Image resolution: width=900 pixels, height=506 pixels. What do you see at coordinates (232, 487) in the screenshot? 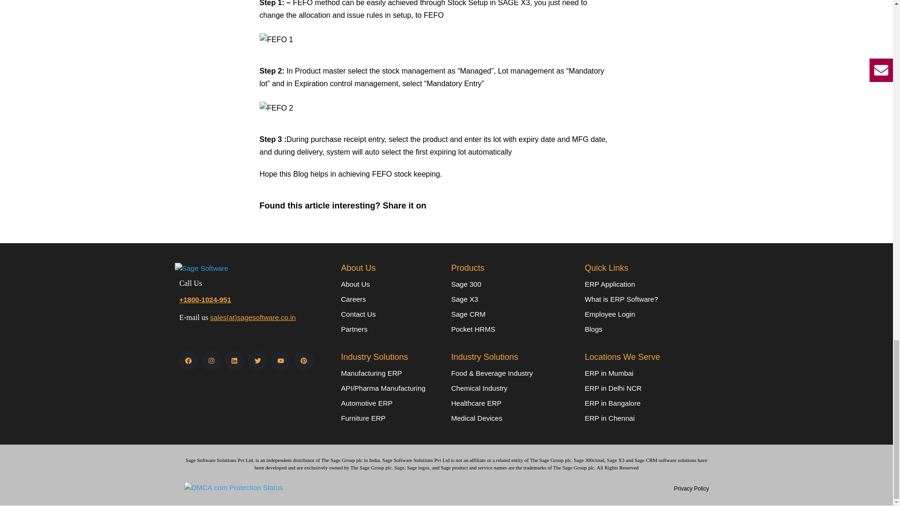
I see `DMCA.com Protection Status` at bounding box center [232, 487].